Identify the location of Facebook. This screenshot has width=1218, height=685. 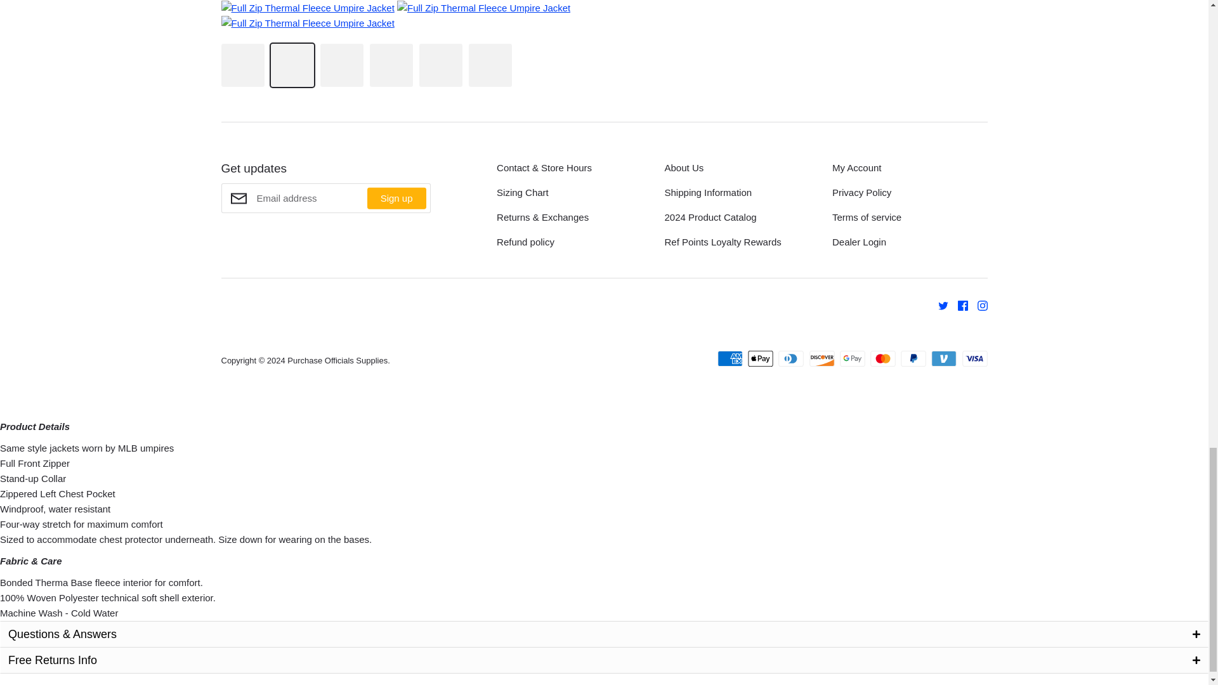
(957, 304).